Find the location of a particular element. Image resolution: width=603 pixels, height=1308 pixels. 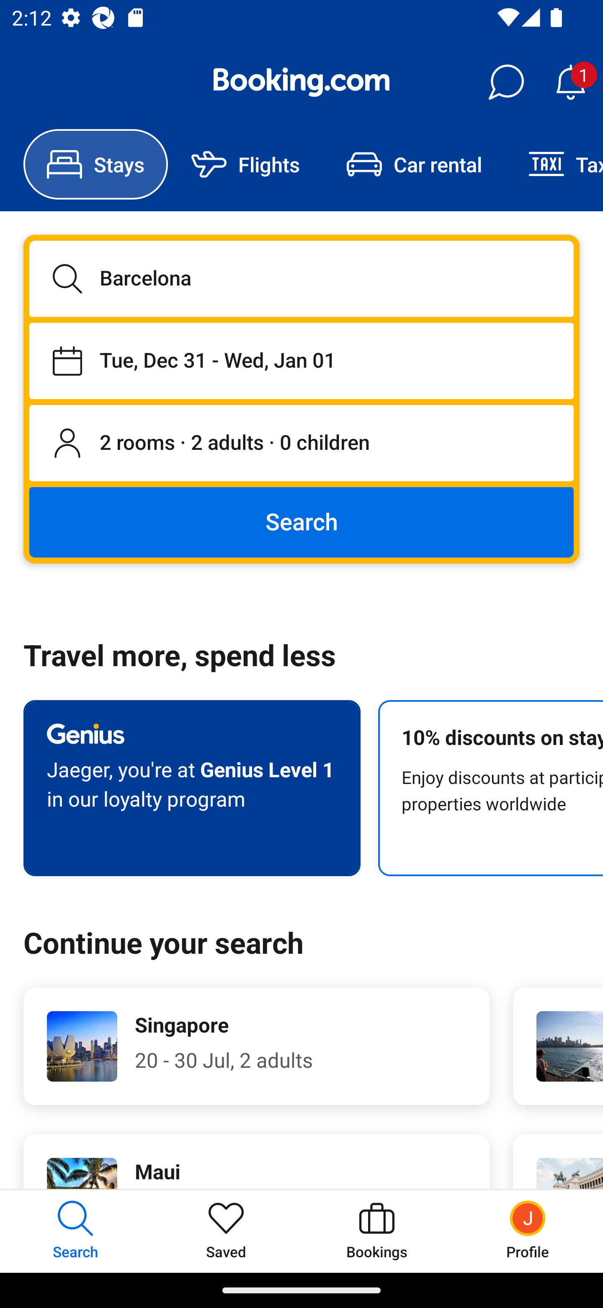

Taxi is located at coordinates (554, 164).